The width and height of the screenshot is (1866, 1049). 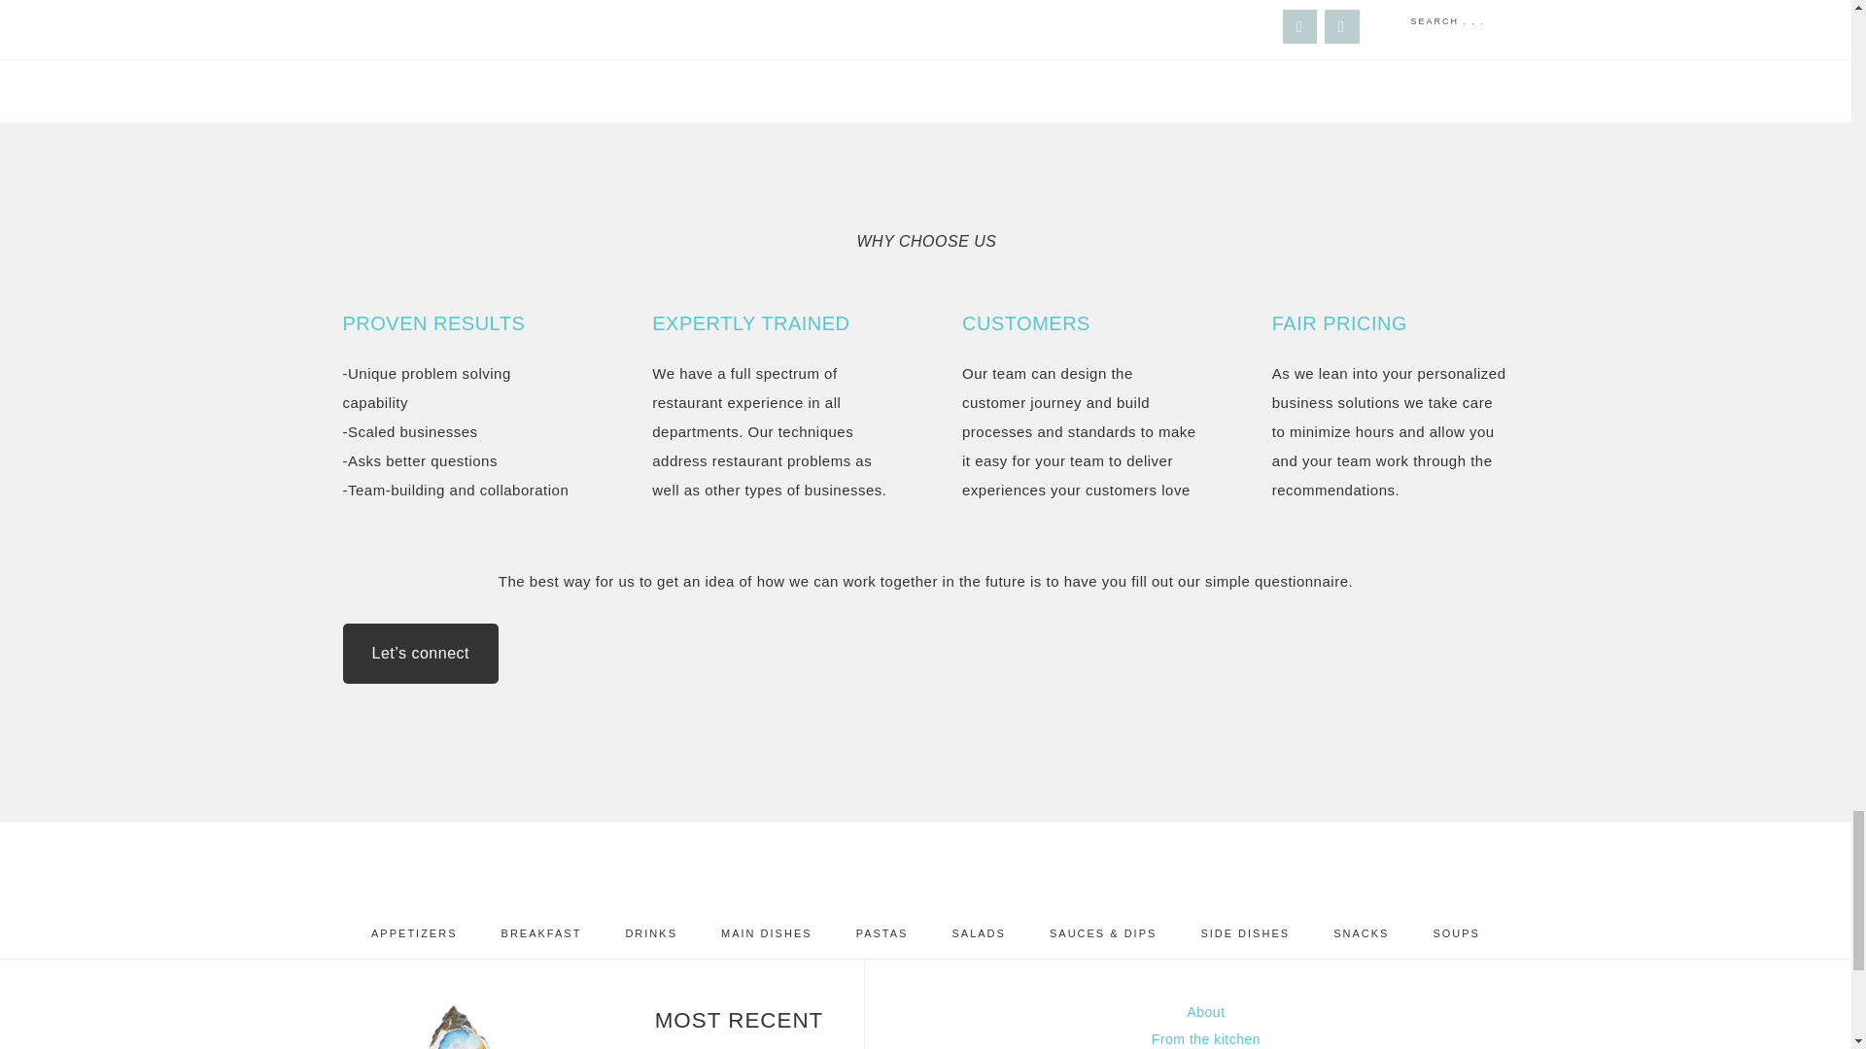 What do you see at coordinates (881, 934) in the screenshot?
I see `PASTAS` at bounding box center [881, 934].